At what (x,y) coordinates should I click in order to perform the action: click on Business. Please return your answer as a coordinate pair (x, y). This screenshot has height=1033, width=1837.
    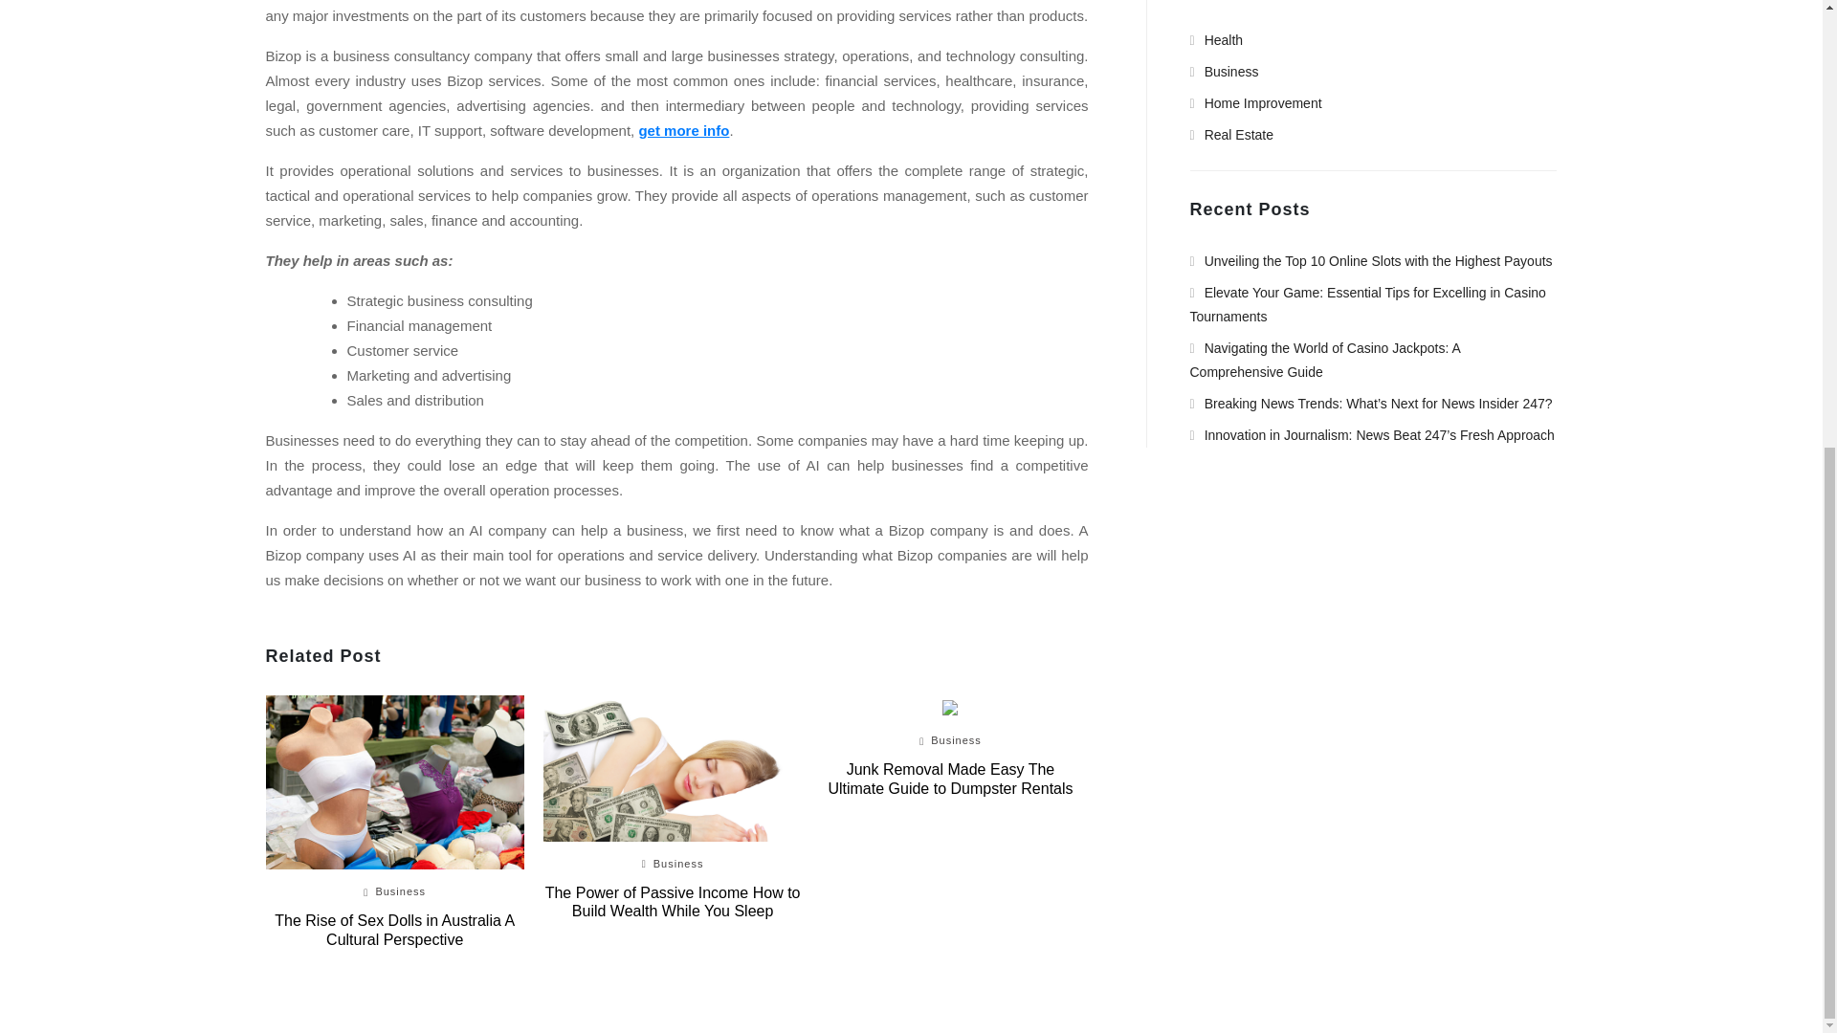
    Looking at the image, I should click on (678, 864).